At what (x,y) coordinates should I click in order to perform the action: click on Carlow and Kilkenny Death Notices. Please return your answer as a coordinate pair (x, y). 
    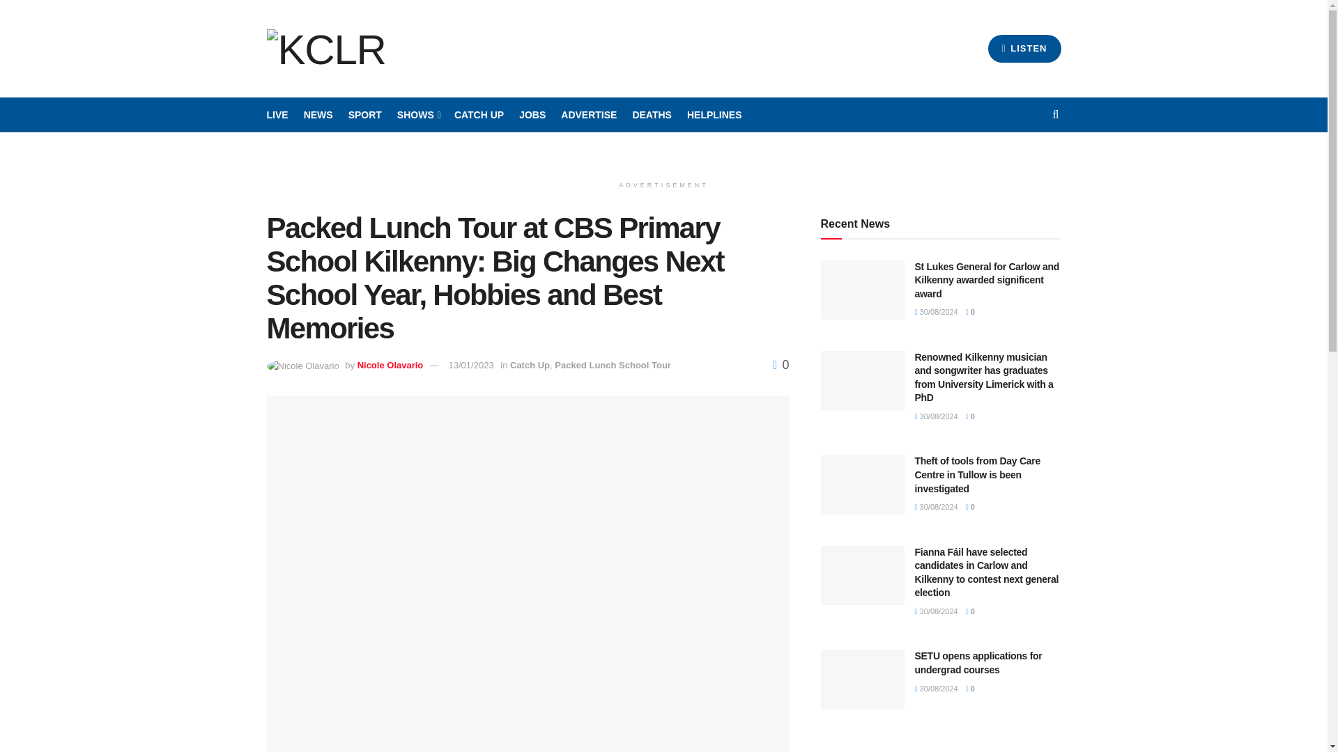
    Looking at the image, I should click on (651, 115).